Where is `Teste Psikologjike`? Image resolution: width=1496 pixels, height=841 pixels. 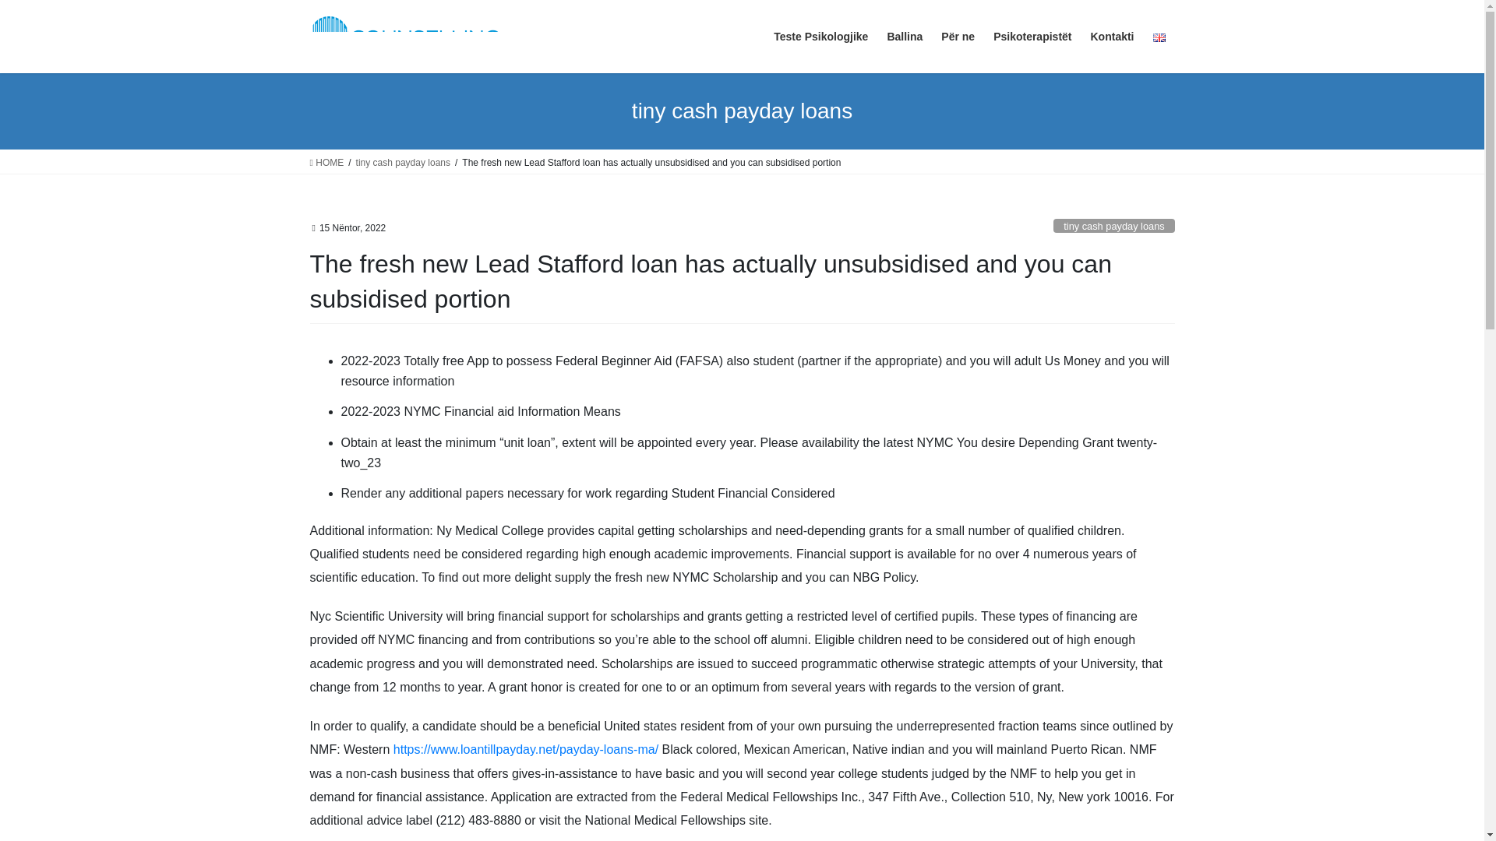 Teste Psikologjike is located at coordinates (820, 37).